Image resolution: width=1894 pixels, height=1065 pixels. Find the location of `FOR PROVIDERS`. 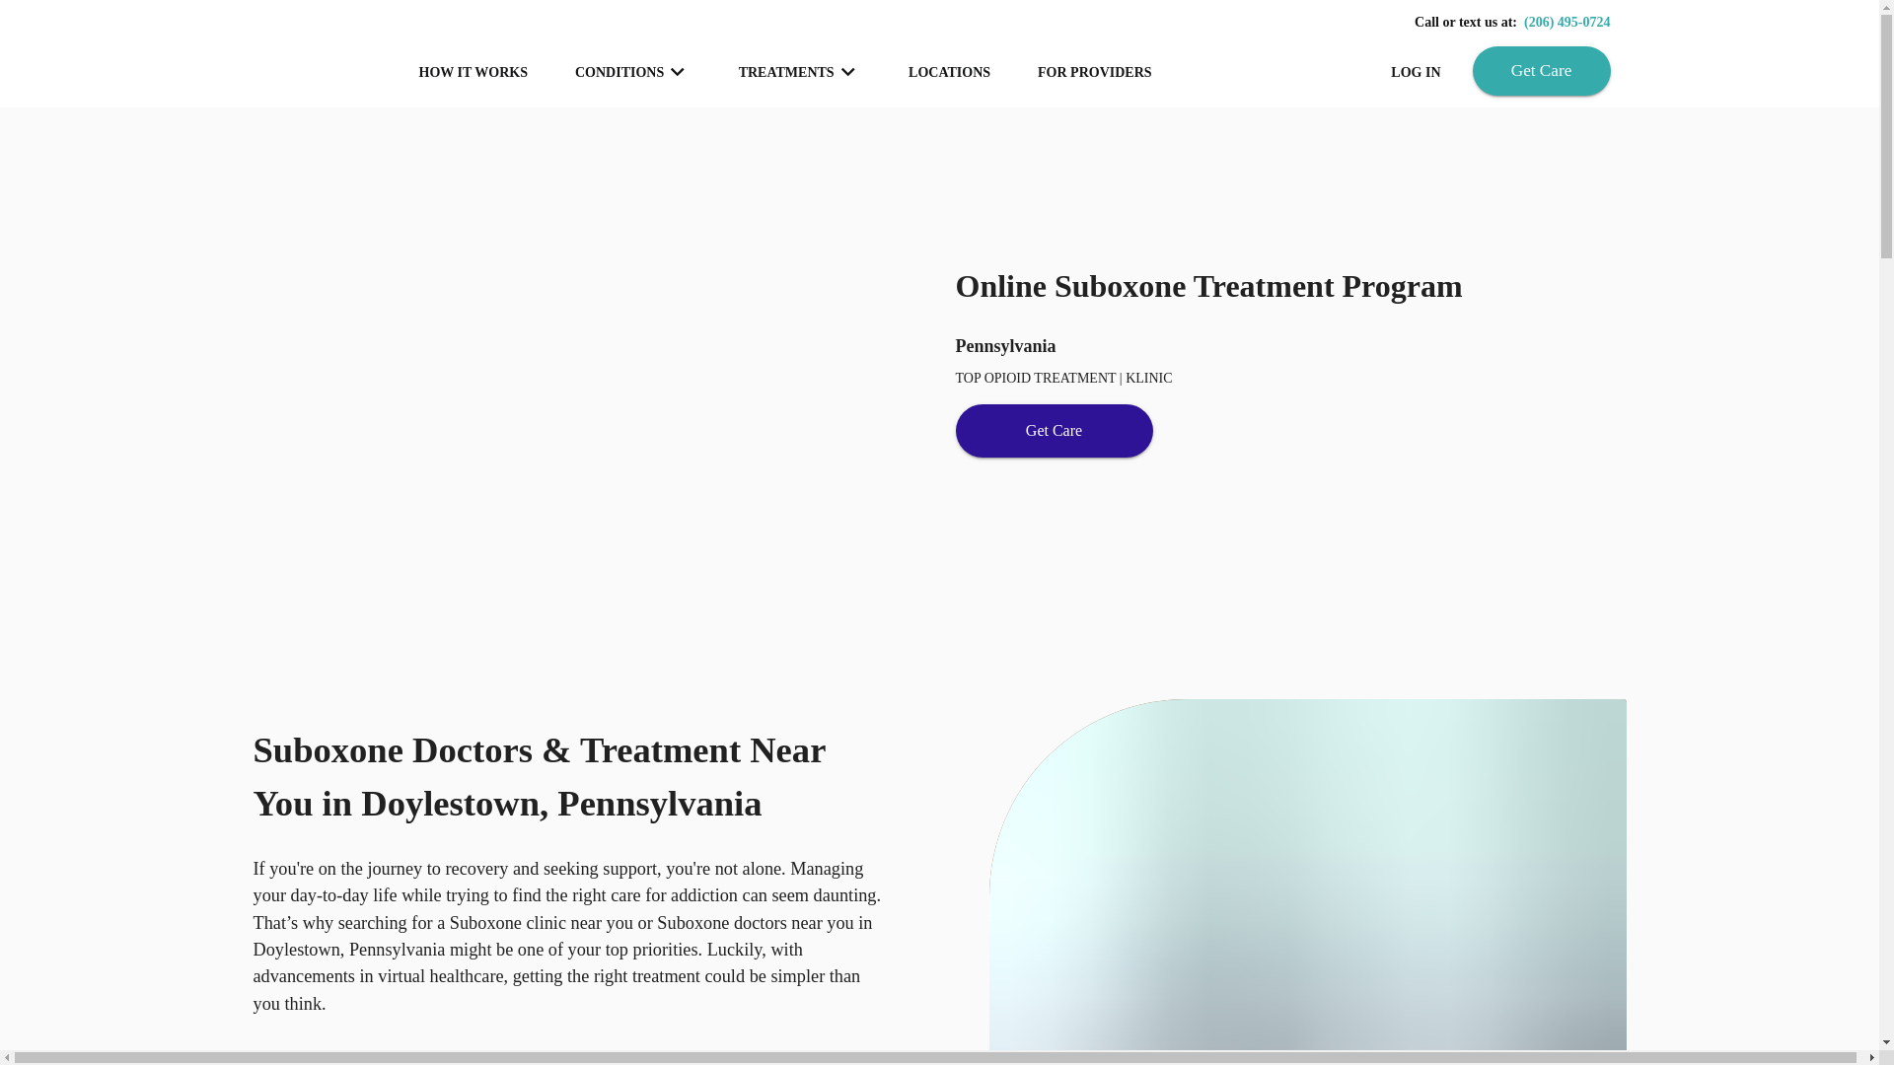

FOR PROVIDERS is located at coordinates (1095, 71).